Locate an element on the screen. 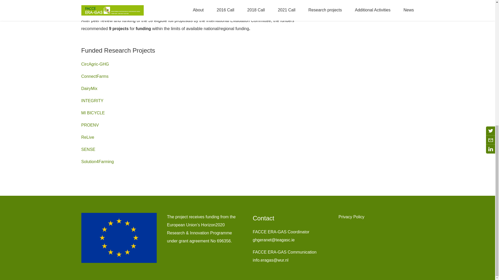 The height and width of the screenshot is (280, 499). MI BICYCLE is located at coordinates (93, 113).